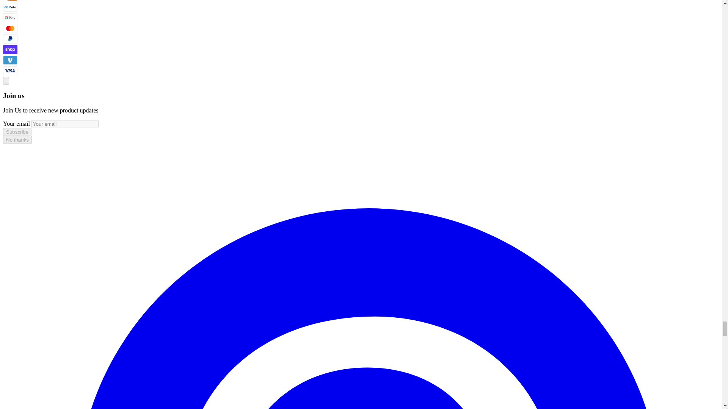  Describe the element at coordinates (10, 17) in the screenshot. I see `Google Pay` at that location.